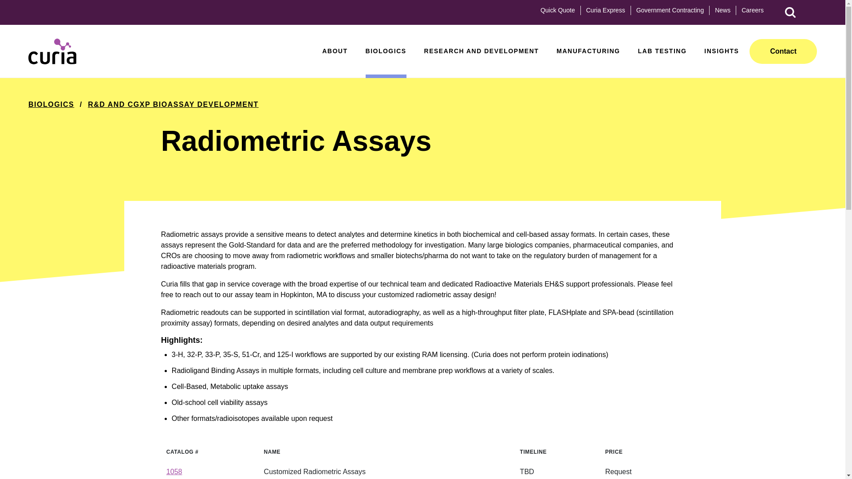 The width and height of the screenshot is (852, 479). Describe the element at coordinates (783, 51) in the screenshot. I see `Contact` at that location.